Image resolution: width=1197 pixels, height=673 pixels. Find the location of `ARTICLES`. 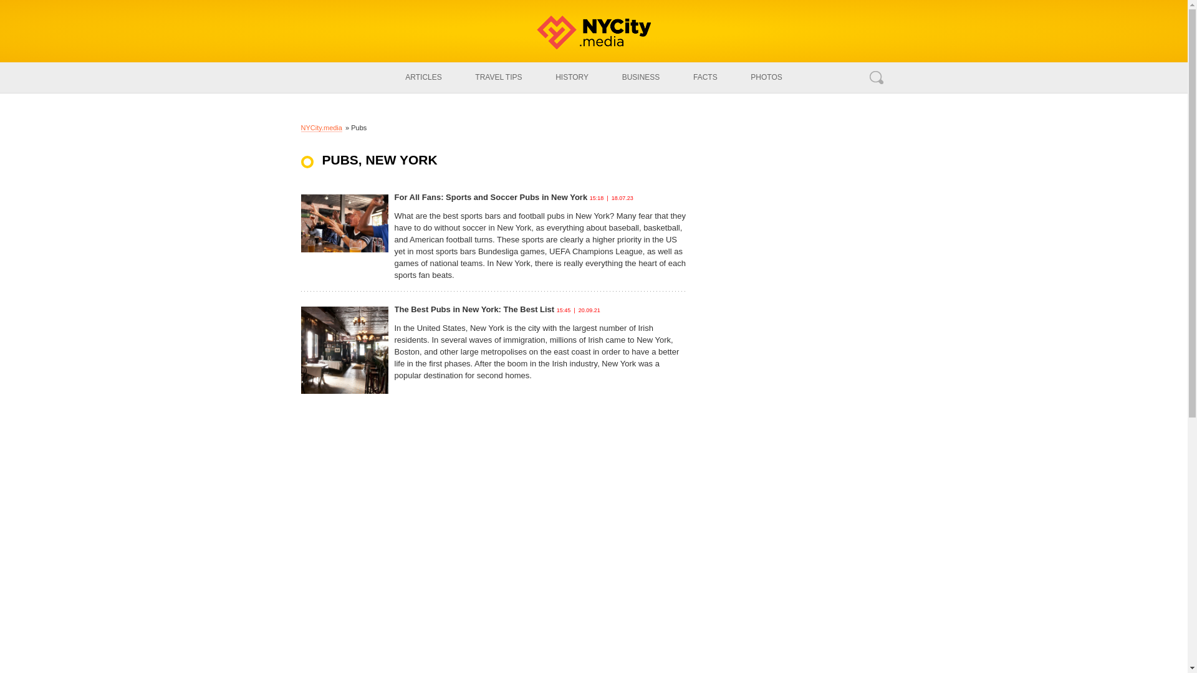

ARTICLES is located at coordinates (423, 77).